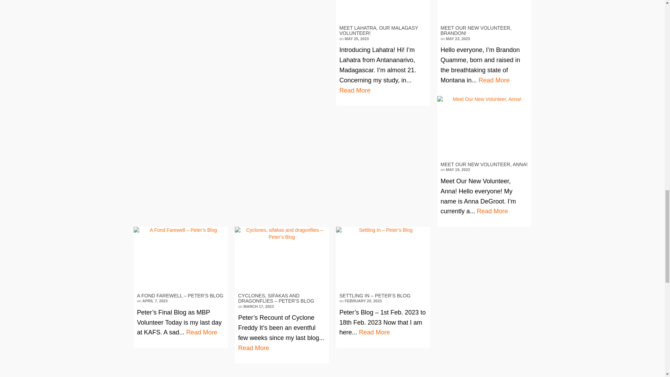  Describe the element at coordinates (484, 127) in the screenshot. I see `Meet Our New Volunteer, Anna!` at that location.